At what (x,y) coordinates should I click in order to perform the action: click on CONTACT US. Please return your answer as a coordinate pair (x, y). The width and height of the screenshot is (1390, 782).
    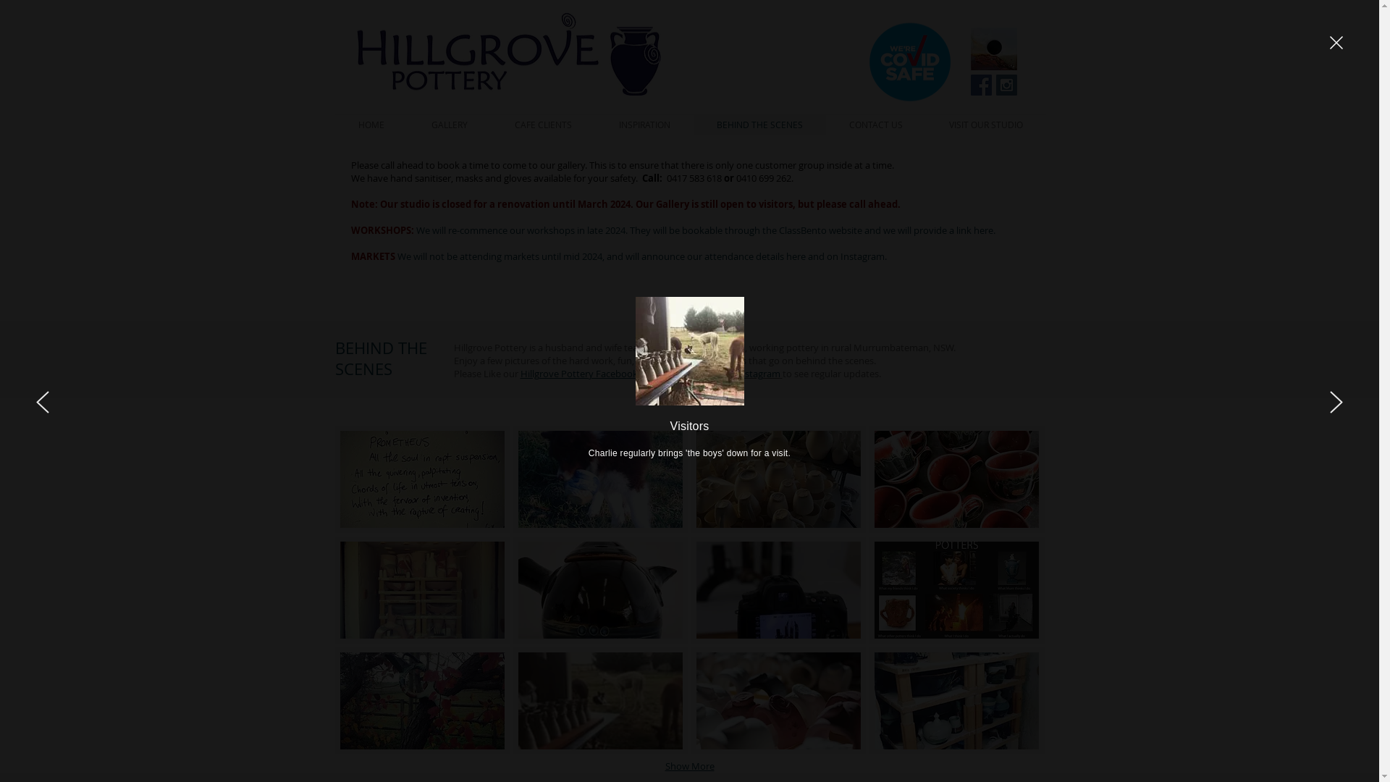
    Looking at the image, I should click on (875, 125).